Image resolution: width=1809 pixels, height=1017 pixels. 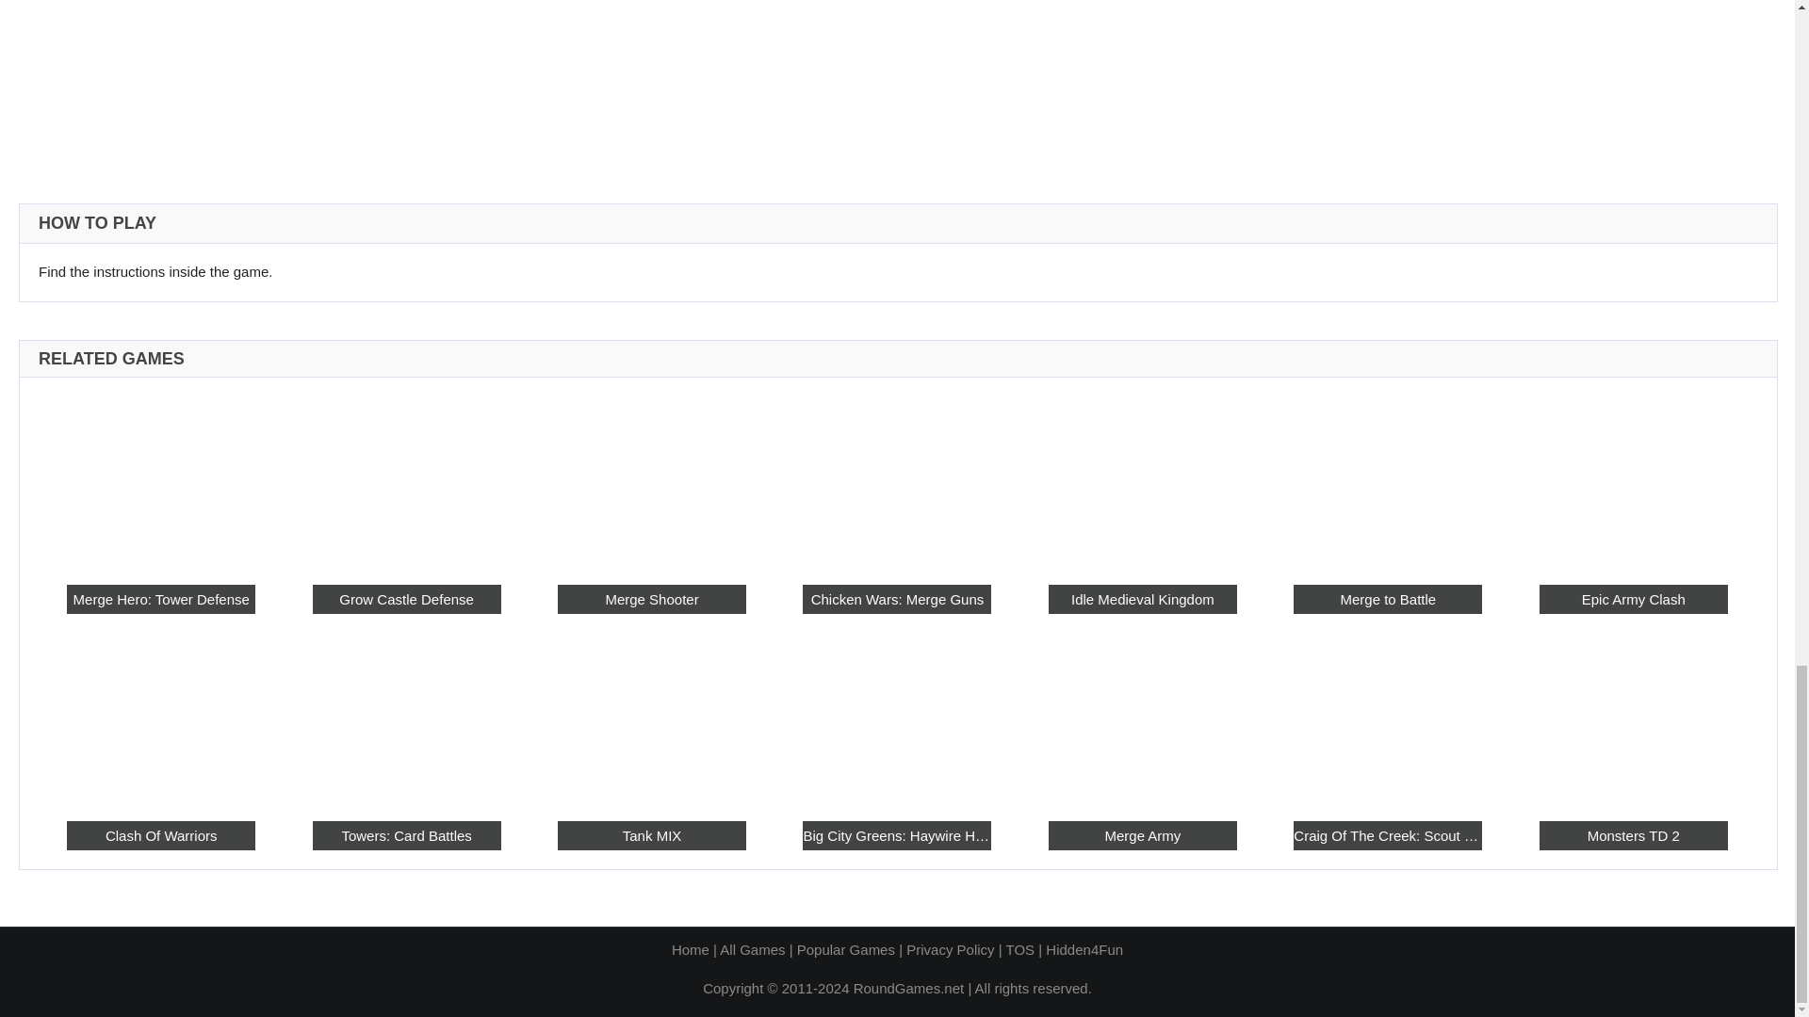 I want to click on Chicken Wars: Merge Guns, so click(x=897, y=599).